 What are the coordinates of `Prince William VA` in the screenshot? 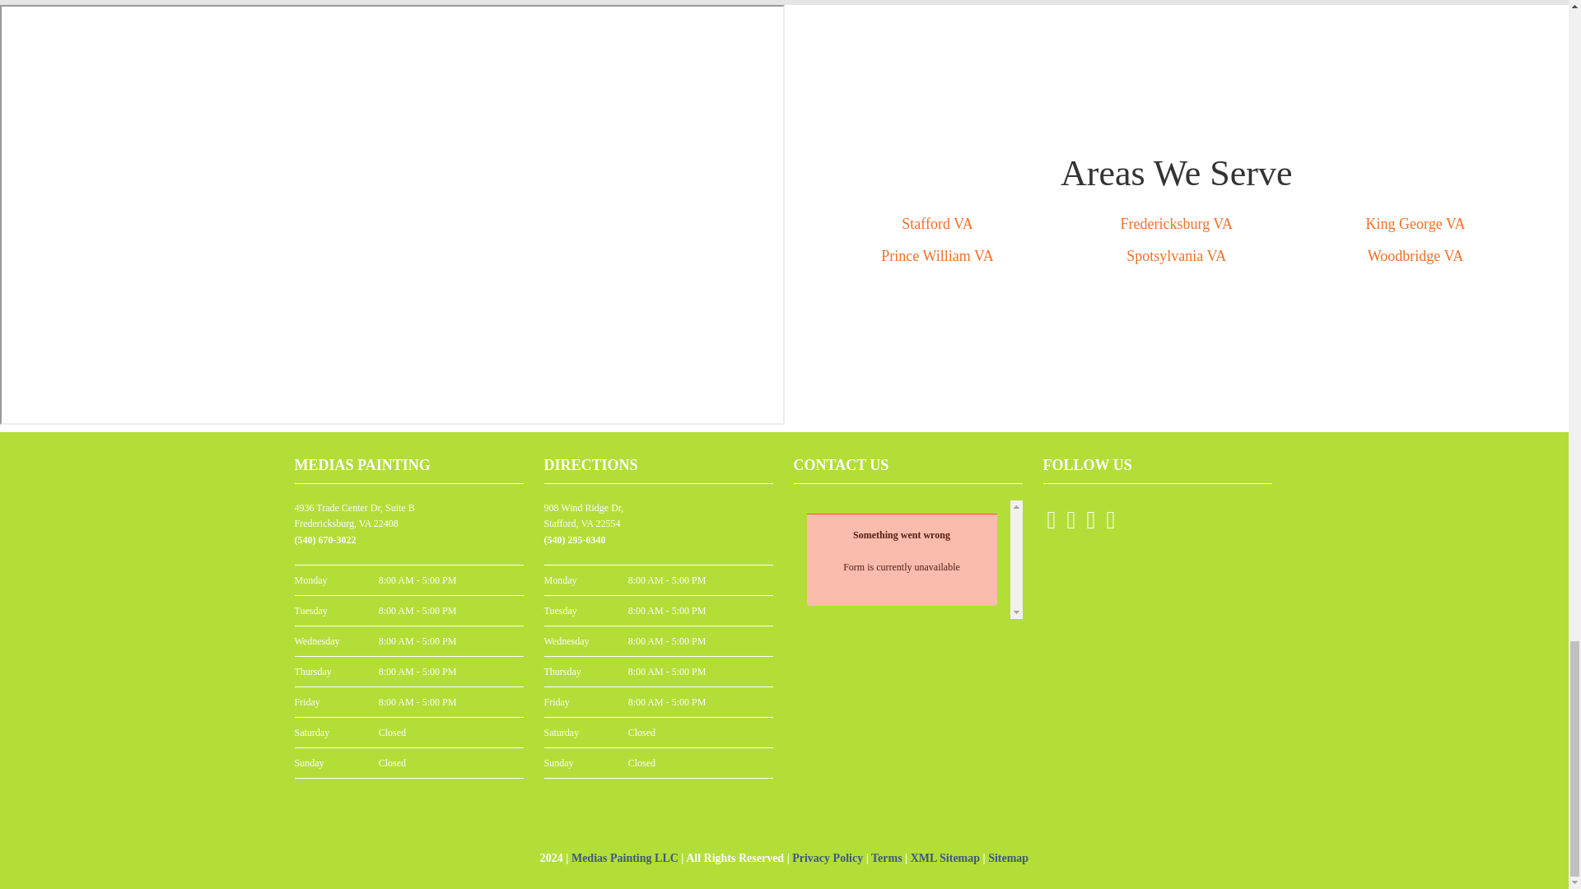 It's located at (936, 255).